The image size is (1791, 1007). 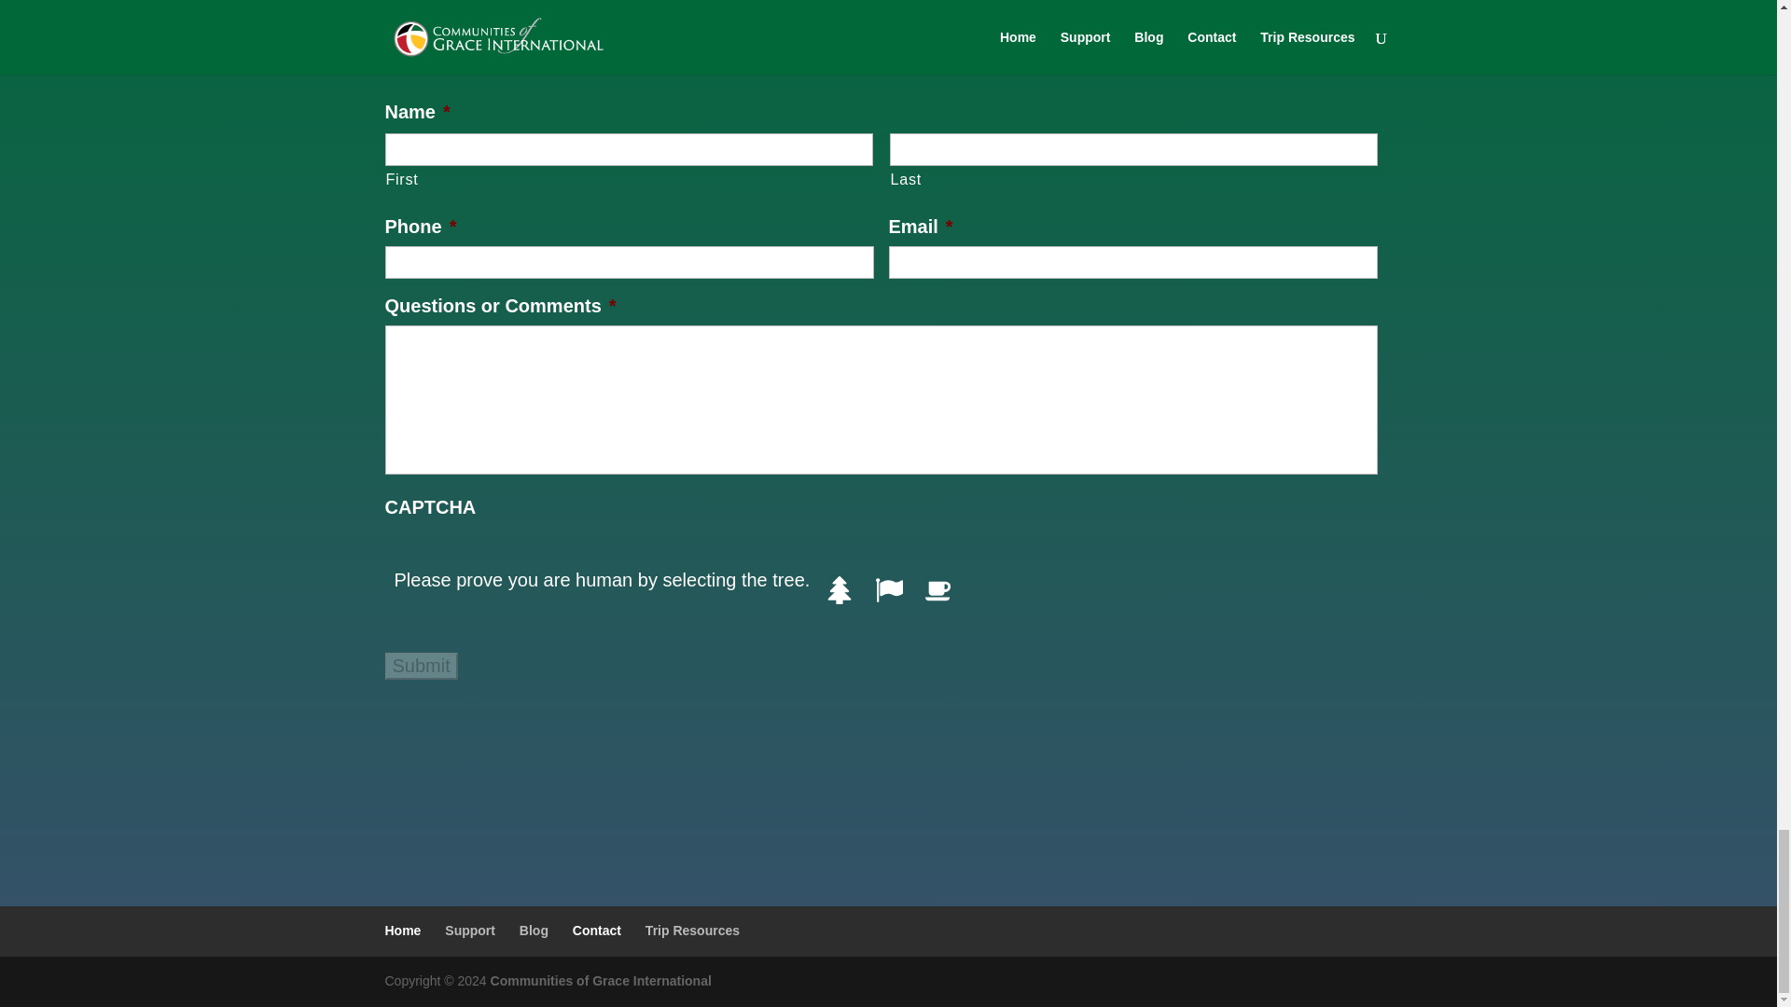 I want to click on Trip Resources, so click(x=692, y=931).